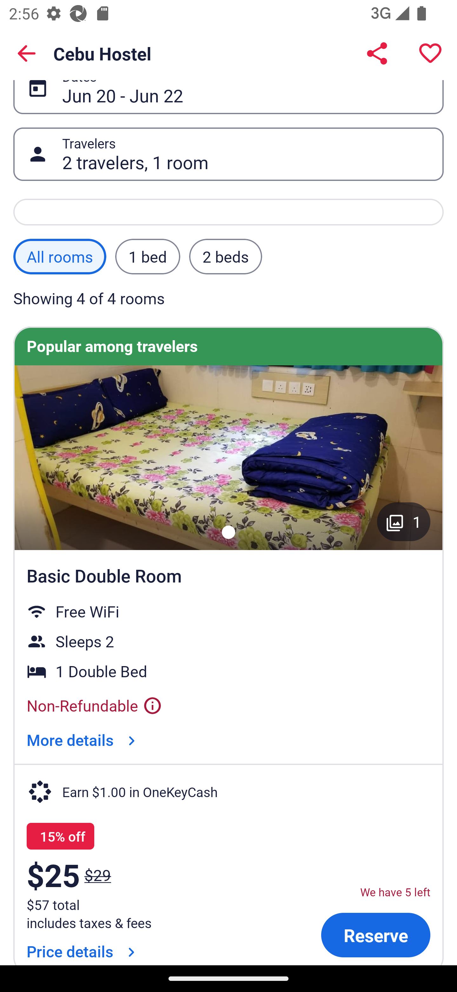 The width and height of the screenshot is (457, 992). What do you see at coordinates (27, 53) in the screenshot?
I see `Back` at bounding box center [27, 53].